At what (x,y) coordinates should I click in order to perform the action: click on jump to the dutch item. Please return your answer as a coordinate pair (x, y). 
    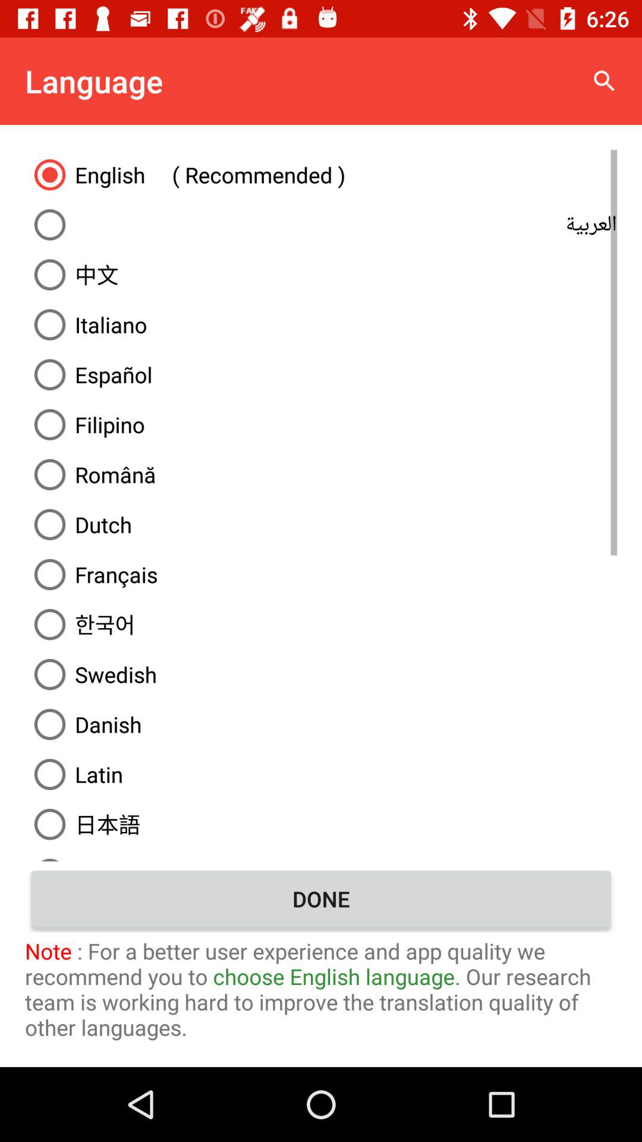
    Looking at the image, I should click on (321, 525).